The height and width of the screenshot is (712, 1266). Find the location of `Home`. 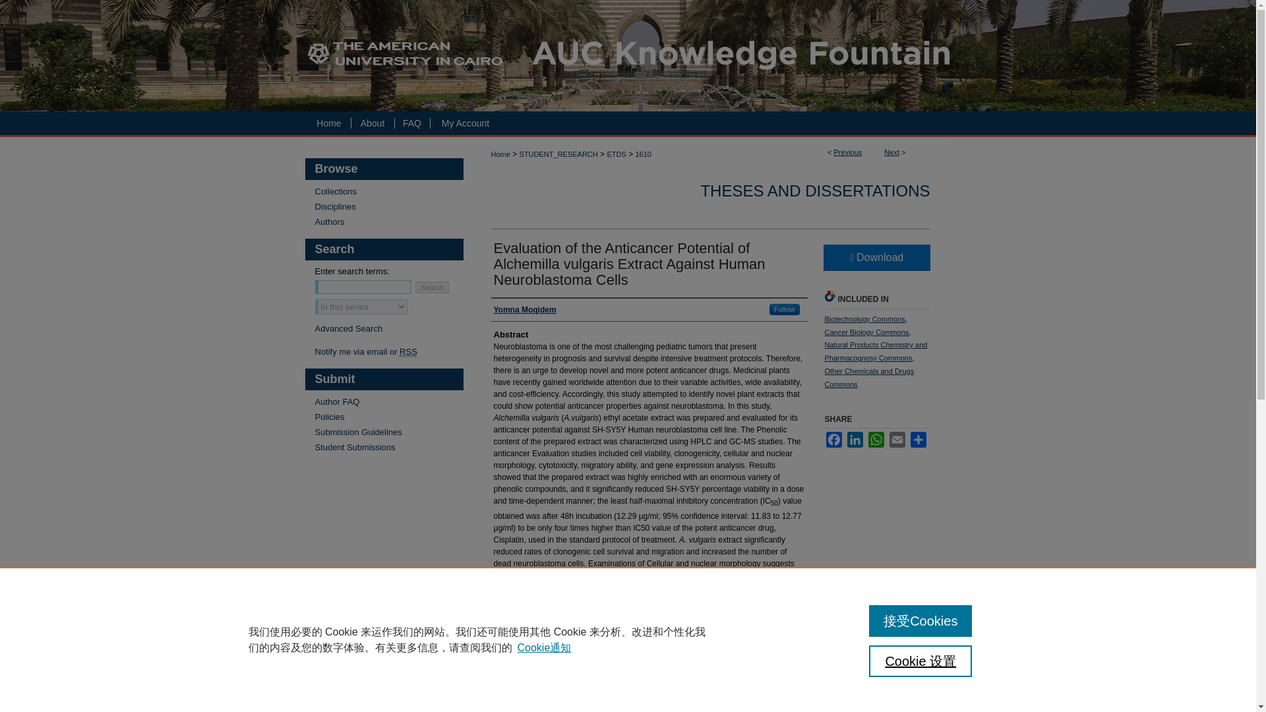

Home is located at coordinates (500, 154).